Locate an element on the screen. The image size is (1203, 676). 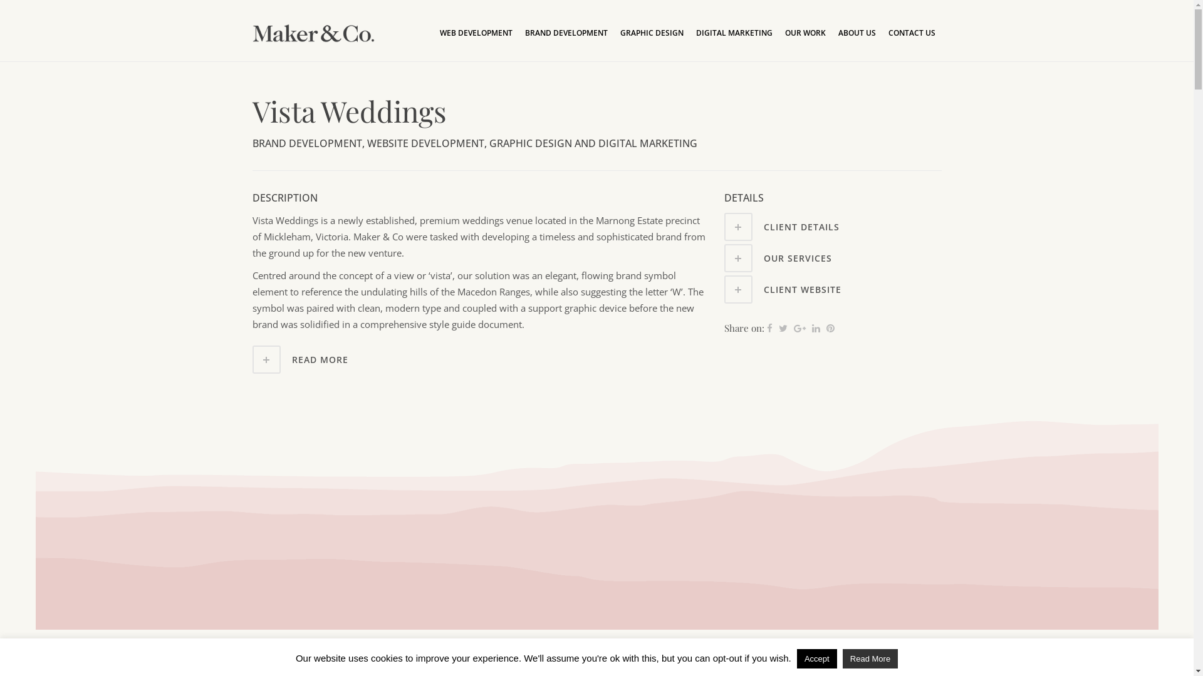
Share on Facebook is located at coordinates (769, 328).